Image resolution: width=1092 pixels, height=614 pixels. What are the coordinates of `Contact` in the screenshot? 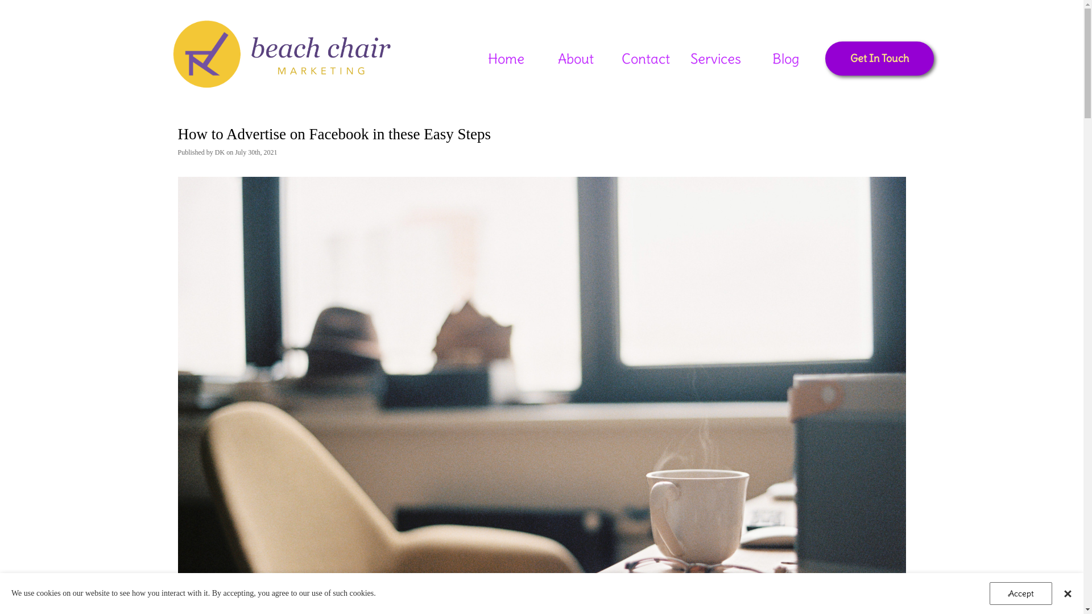 It's located at (646, 58).